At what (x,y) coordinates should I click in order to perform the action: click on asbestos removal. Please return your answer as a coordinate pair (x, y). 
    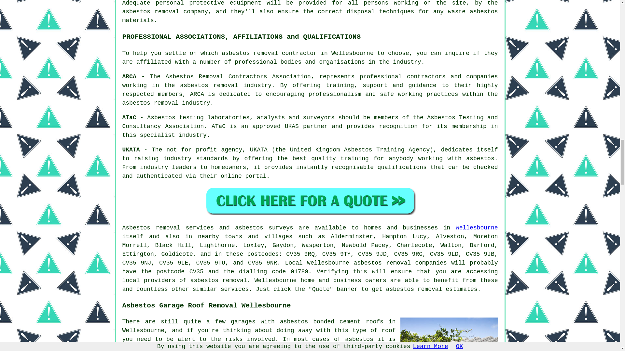
    Looking at the image, I should click on (382, 263).